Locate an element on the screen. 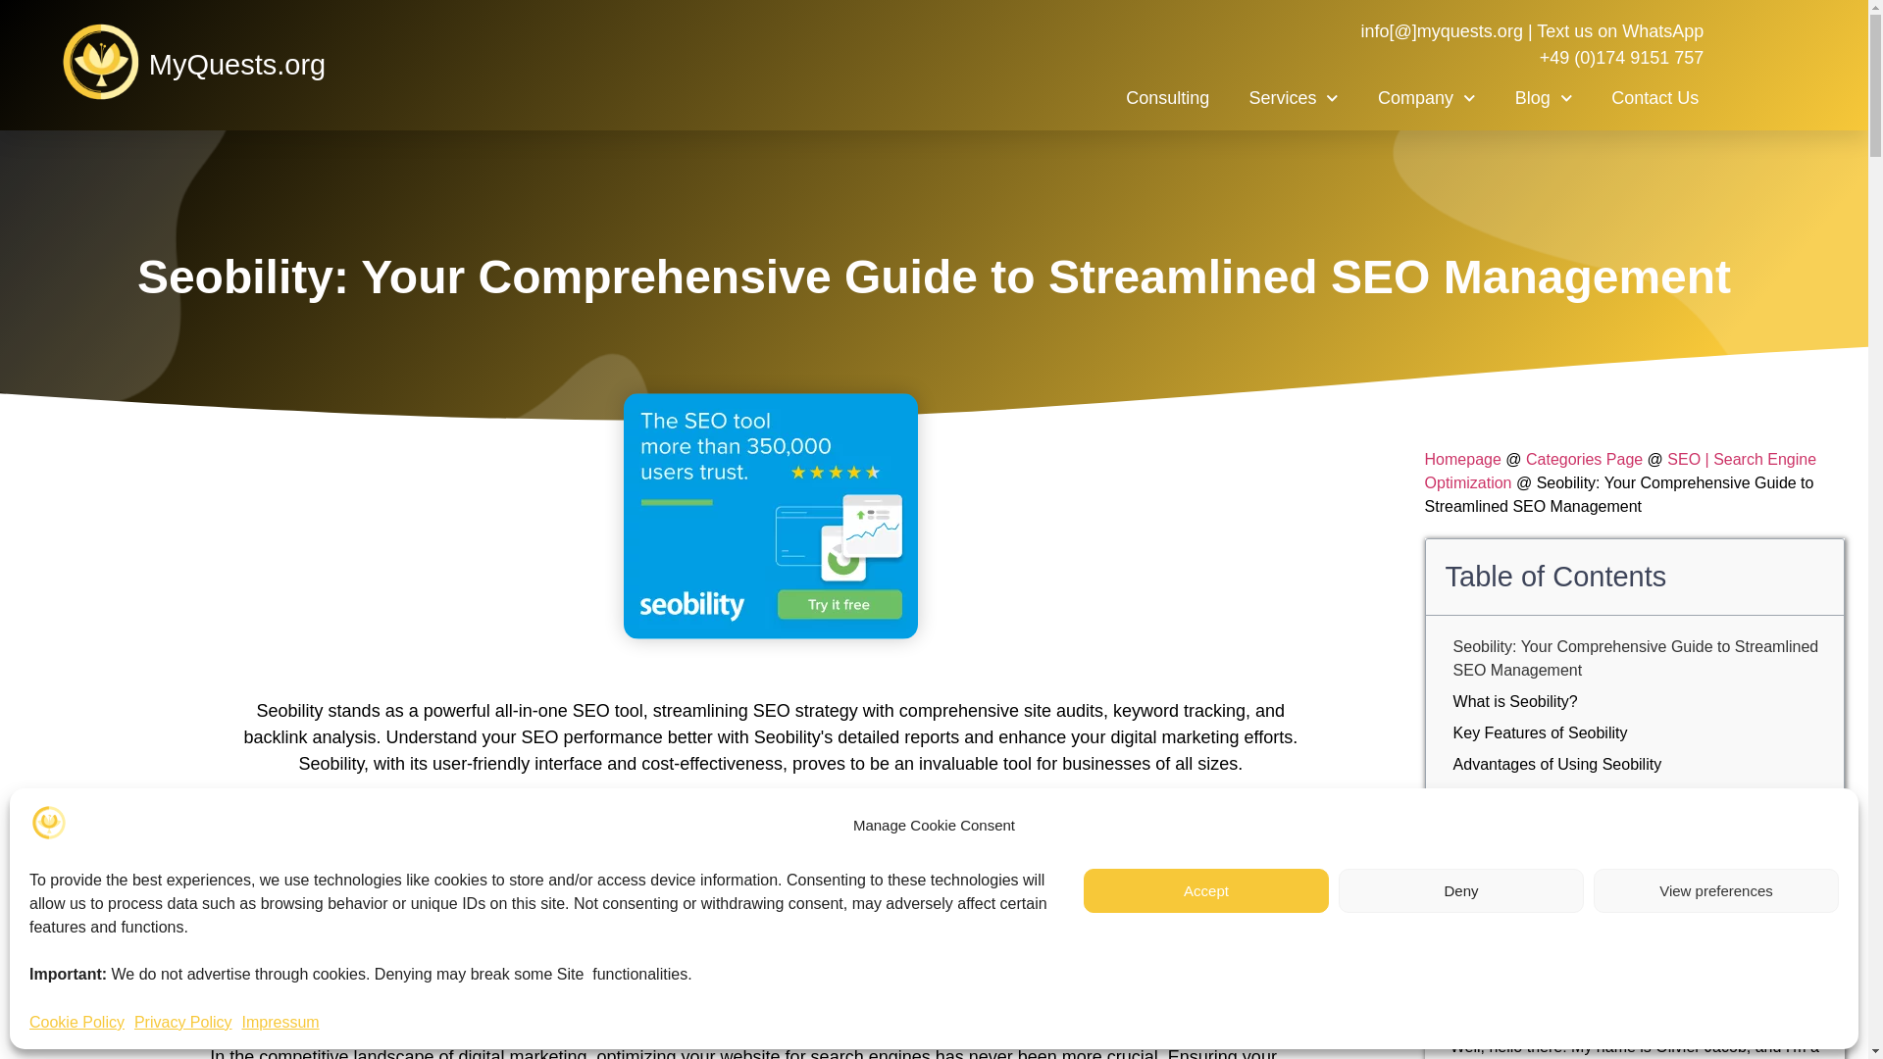  MyQuests.org is located at coordinates (237, 65).